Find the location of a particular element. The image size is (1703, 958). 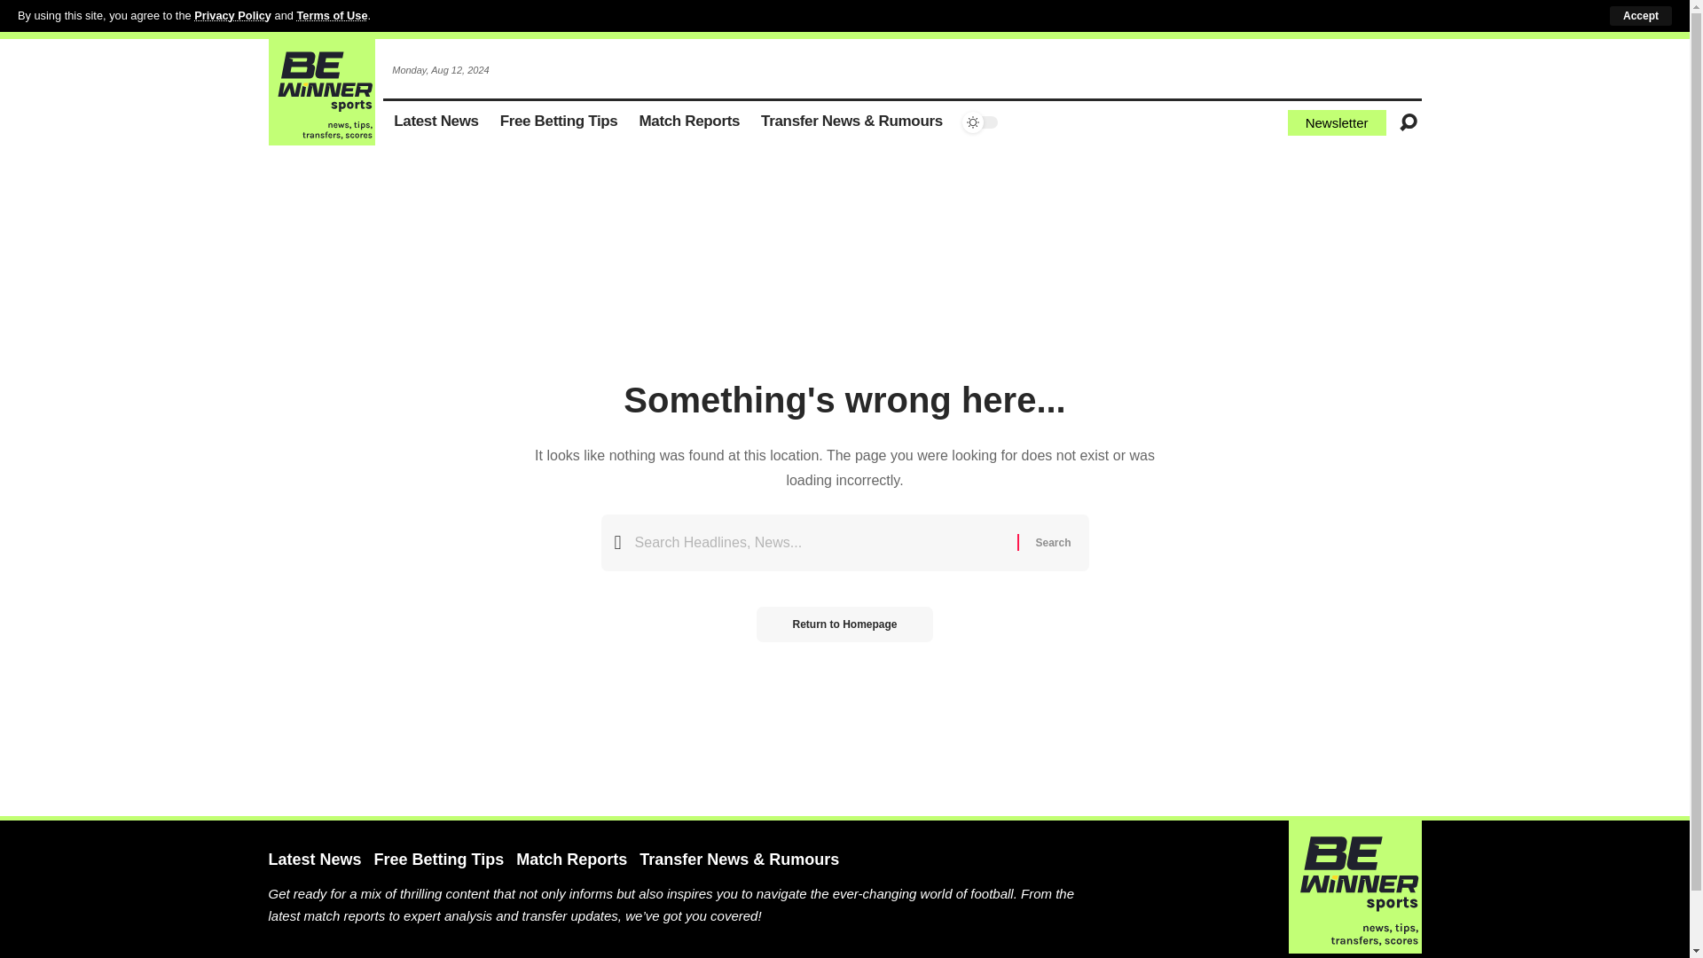

Free Betting Tips is located at coordinates (559, 122).